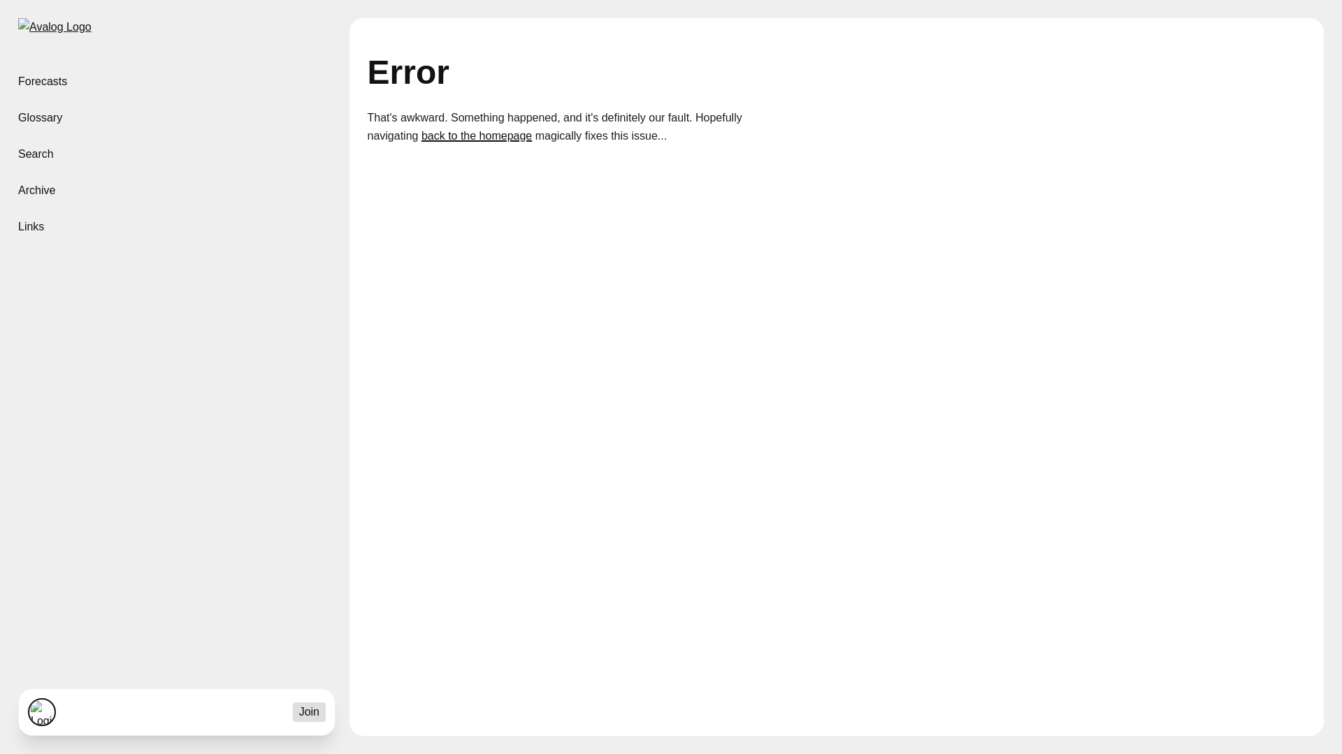  I want to click on Regions, so click(175, 81).